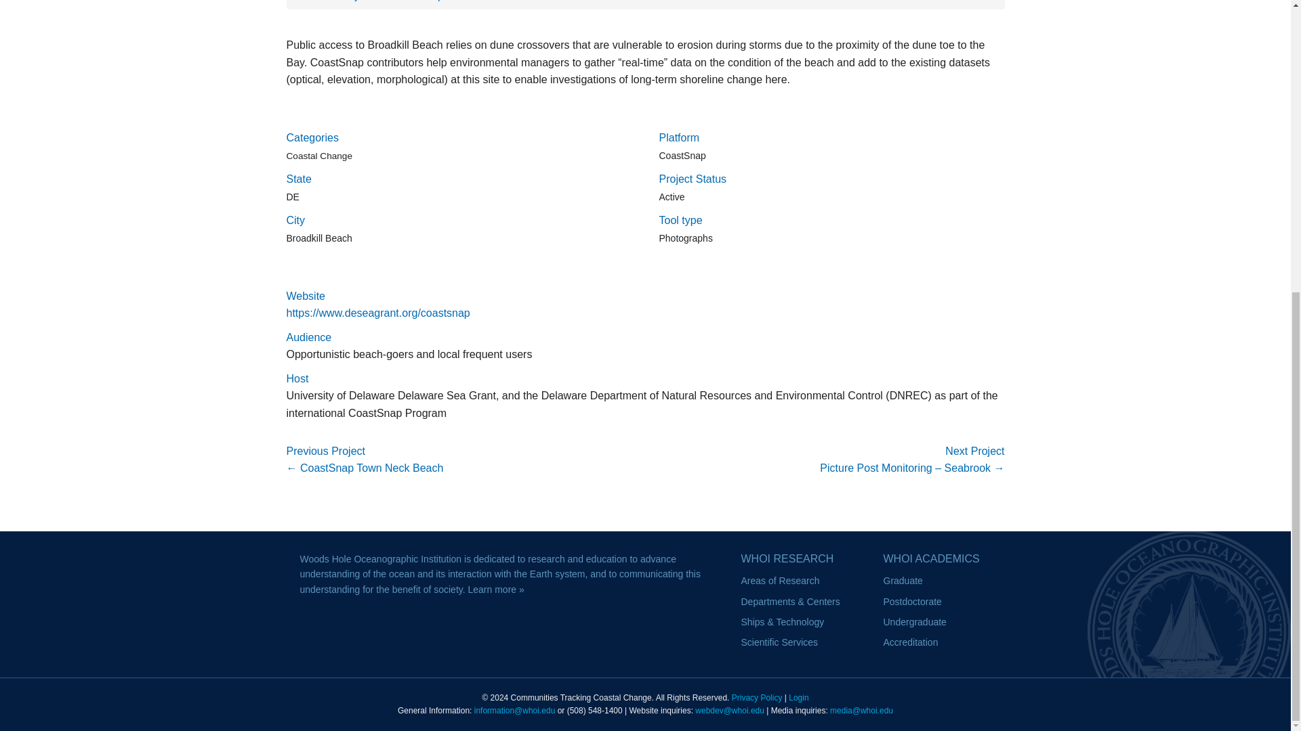 Image resolution: width=1301 pixels, height=731 pixels. What do you see at coordinates (912, 602) in the screenshot?
I see `Postdoctorate` at bounding box center [912, 602].